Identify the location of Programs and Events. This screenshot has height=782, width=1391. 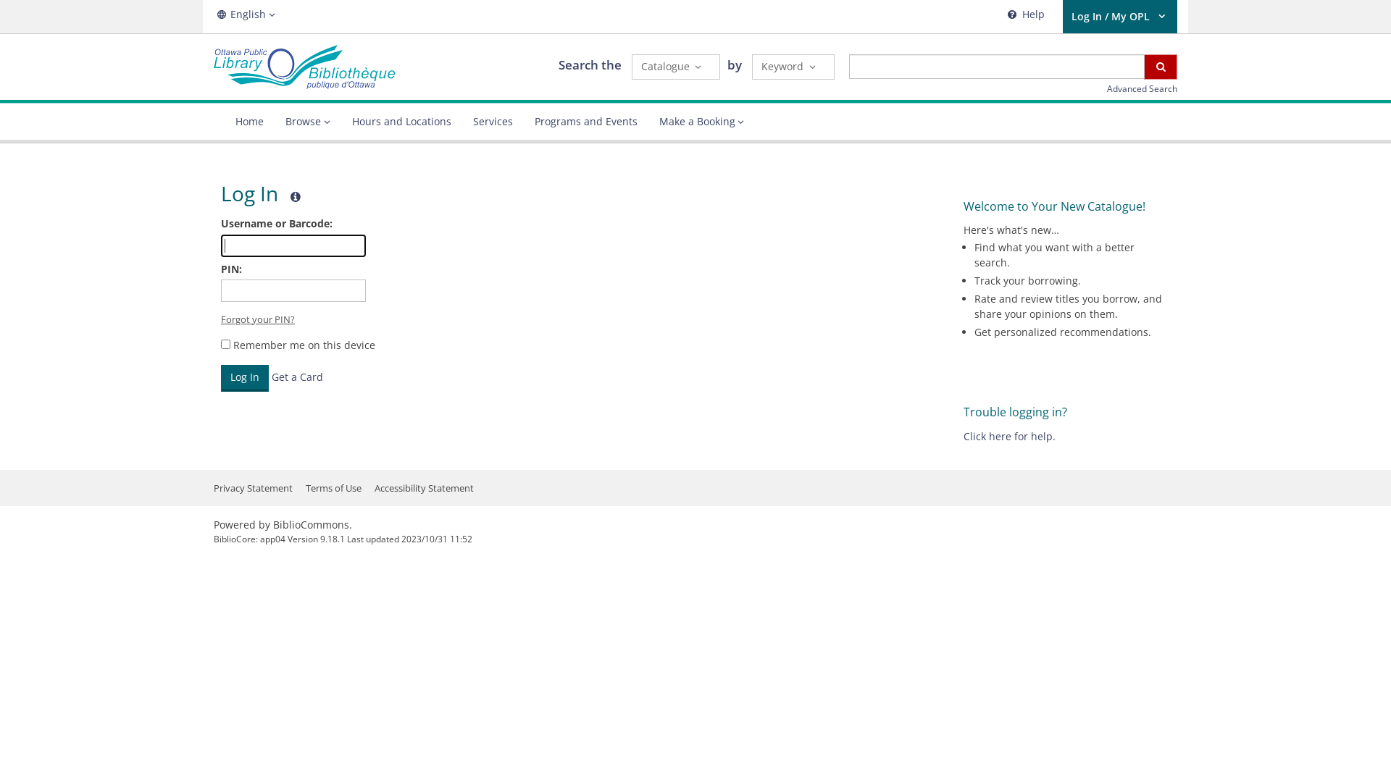
(585, 122).